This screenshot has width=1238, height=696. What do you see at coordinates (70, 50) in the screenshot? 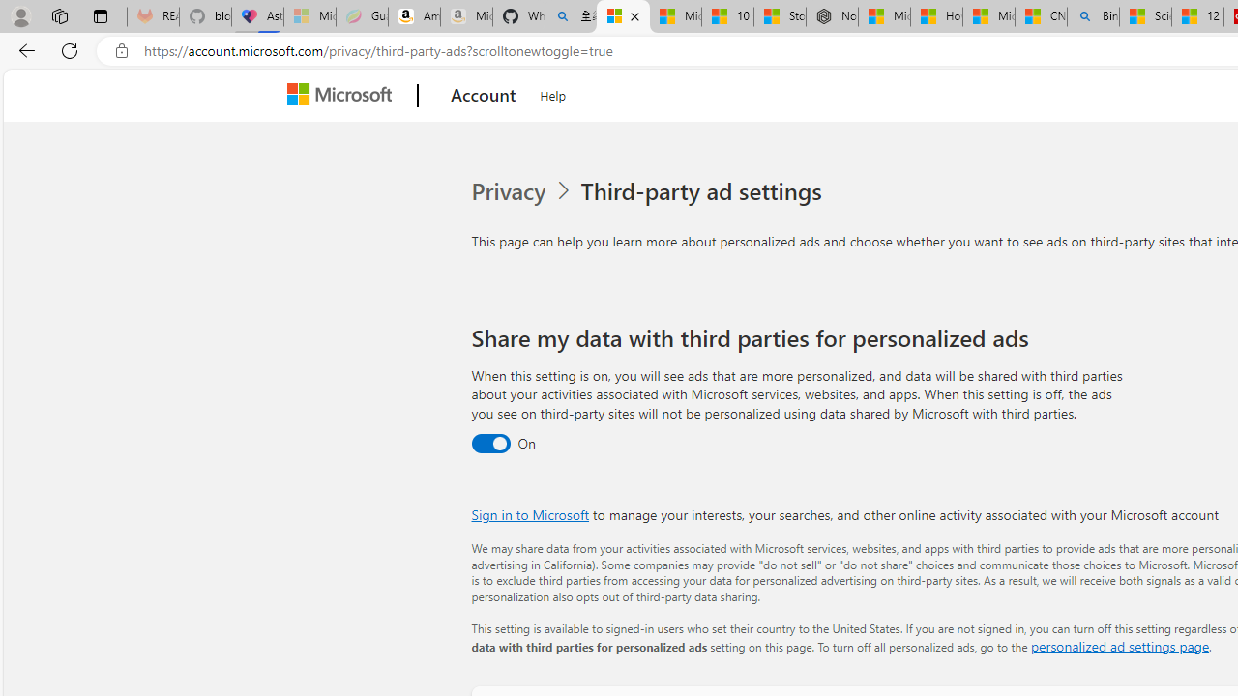
I see `Refresh` at bounding box center [70, 50].